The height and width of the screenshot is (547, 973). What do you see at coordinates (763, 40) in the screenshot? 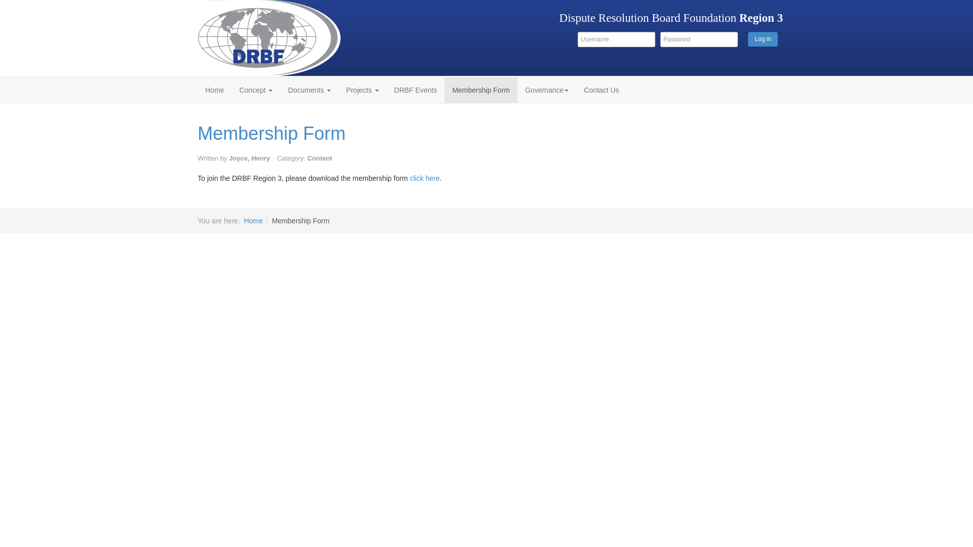
I see `Log in` at bounding box center [763, 40].